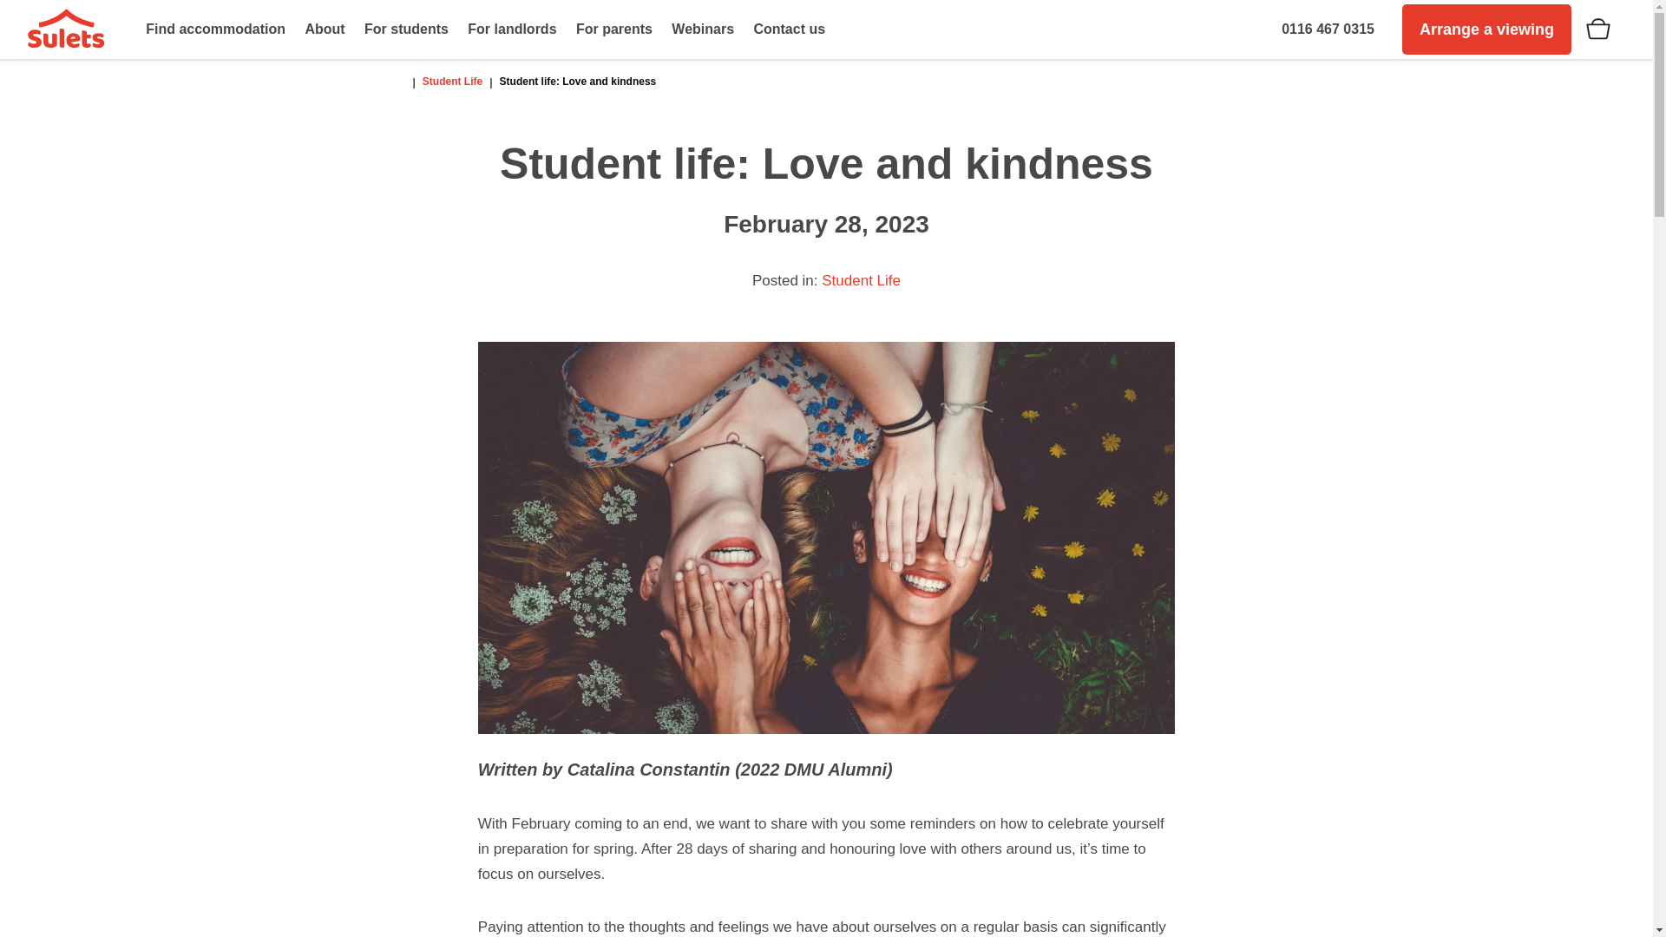  I want to click on Webinars, so click(702, 29).